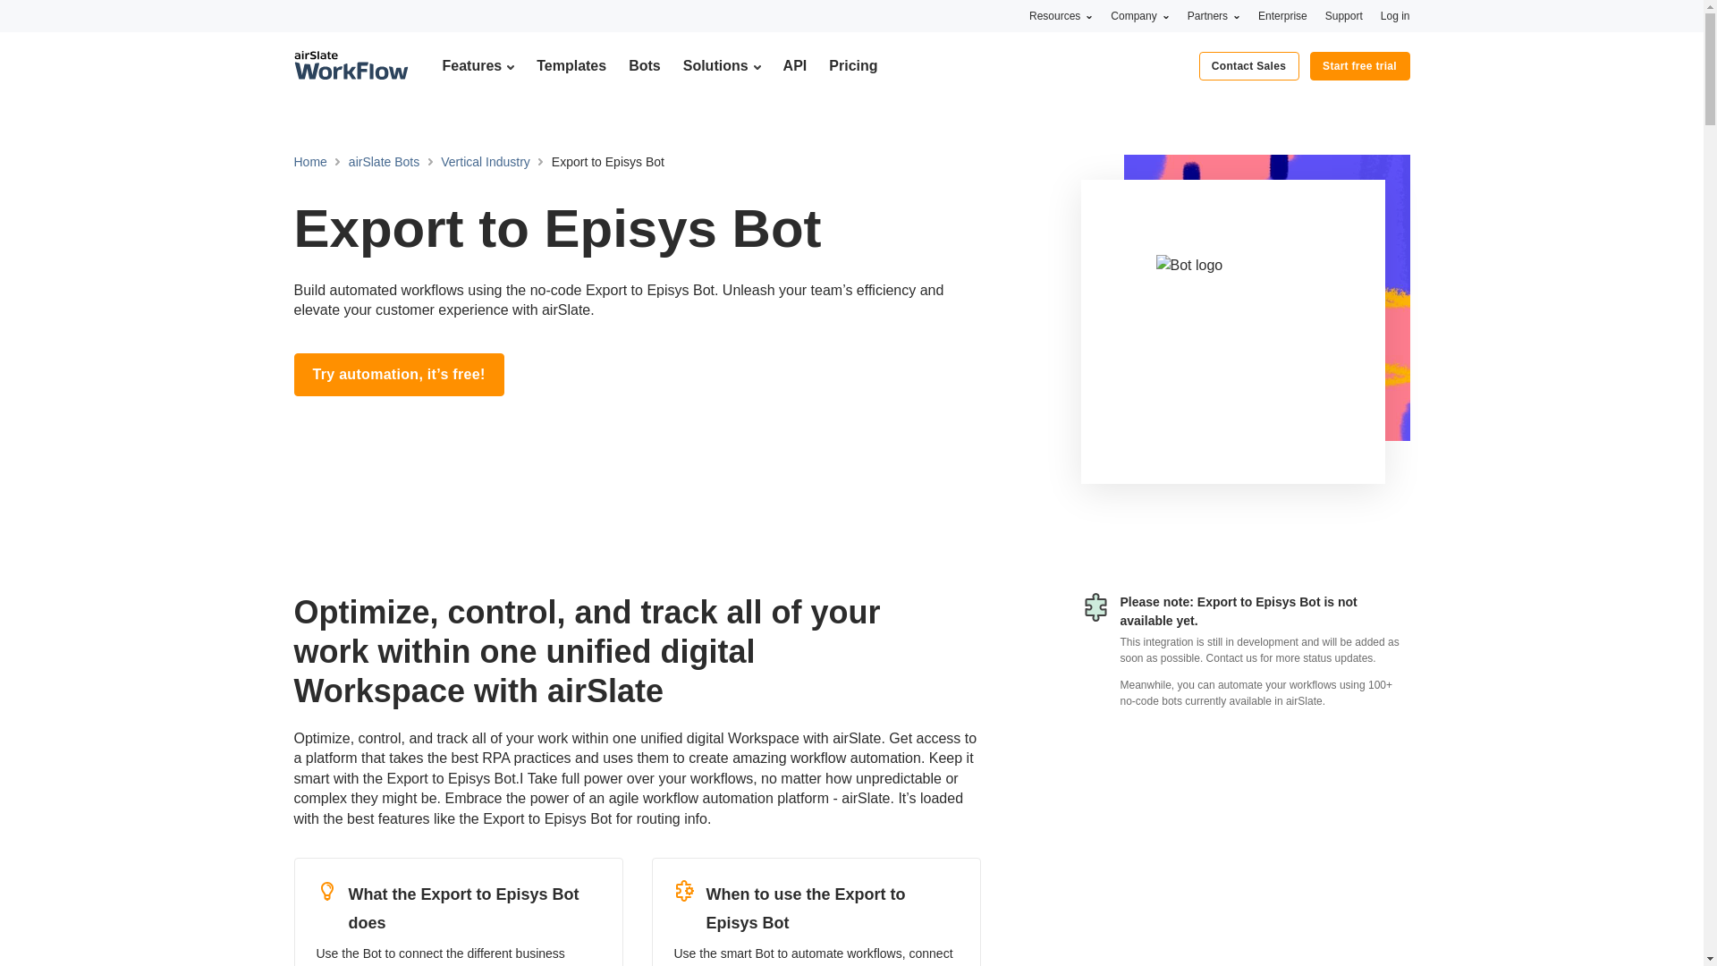  What do you see at coordinates (644, 65) in the screenshot?
I see `Bots` at bounding box center [644, 65].